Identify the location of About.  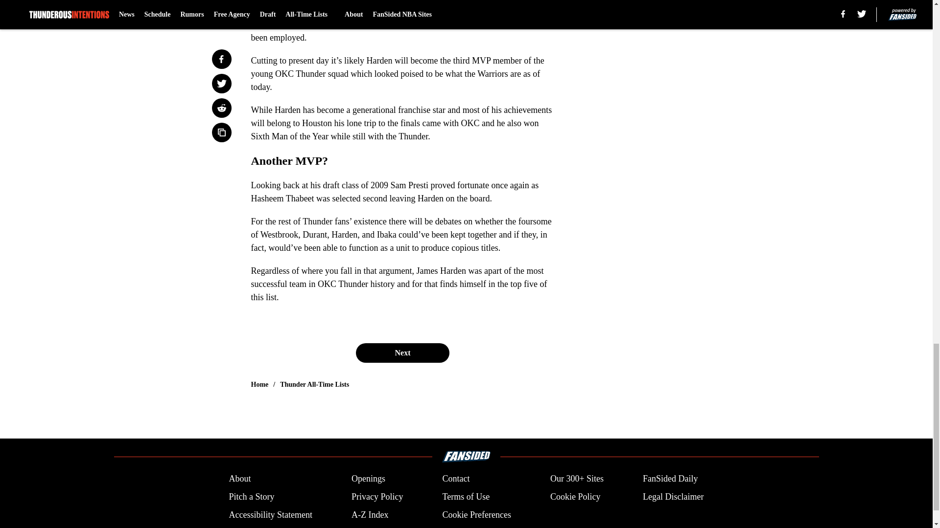
(239, 478).